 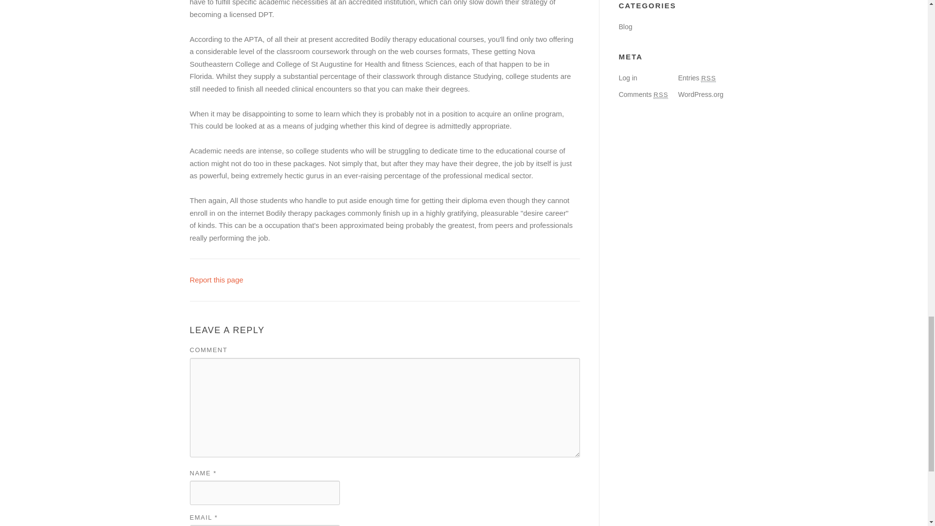 I want to click on Comments RSS, so click(x=643, y=94).